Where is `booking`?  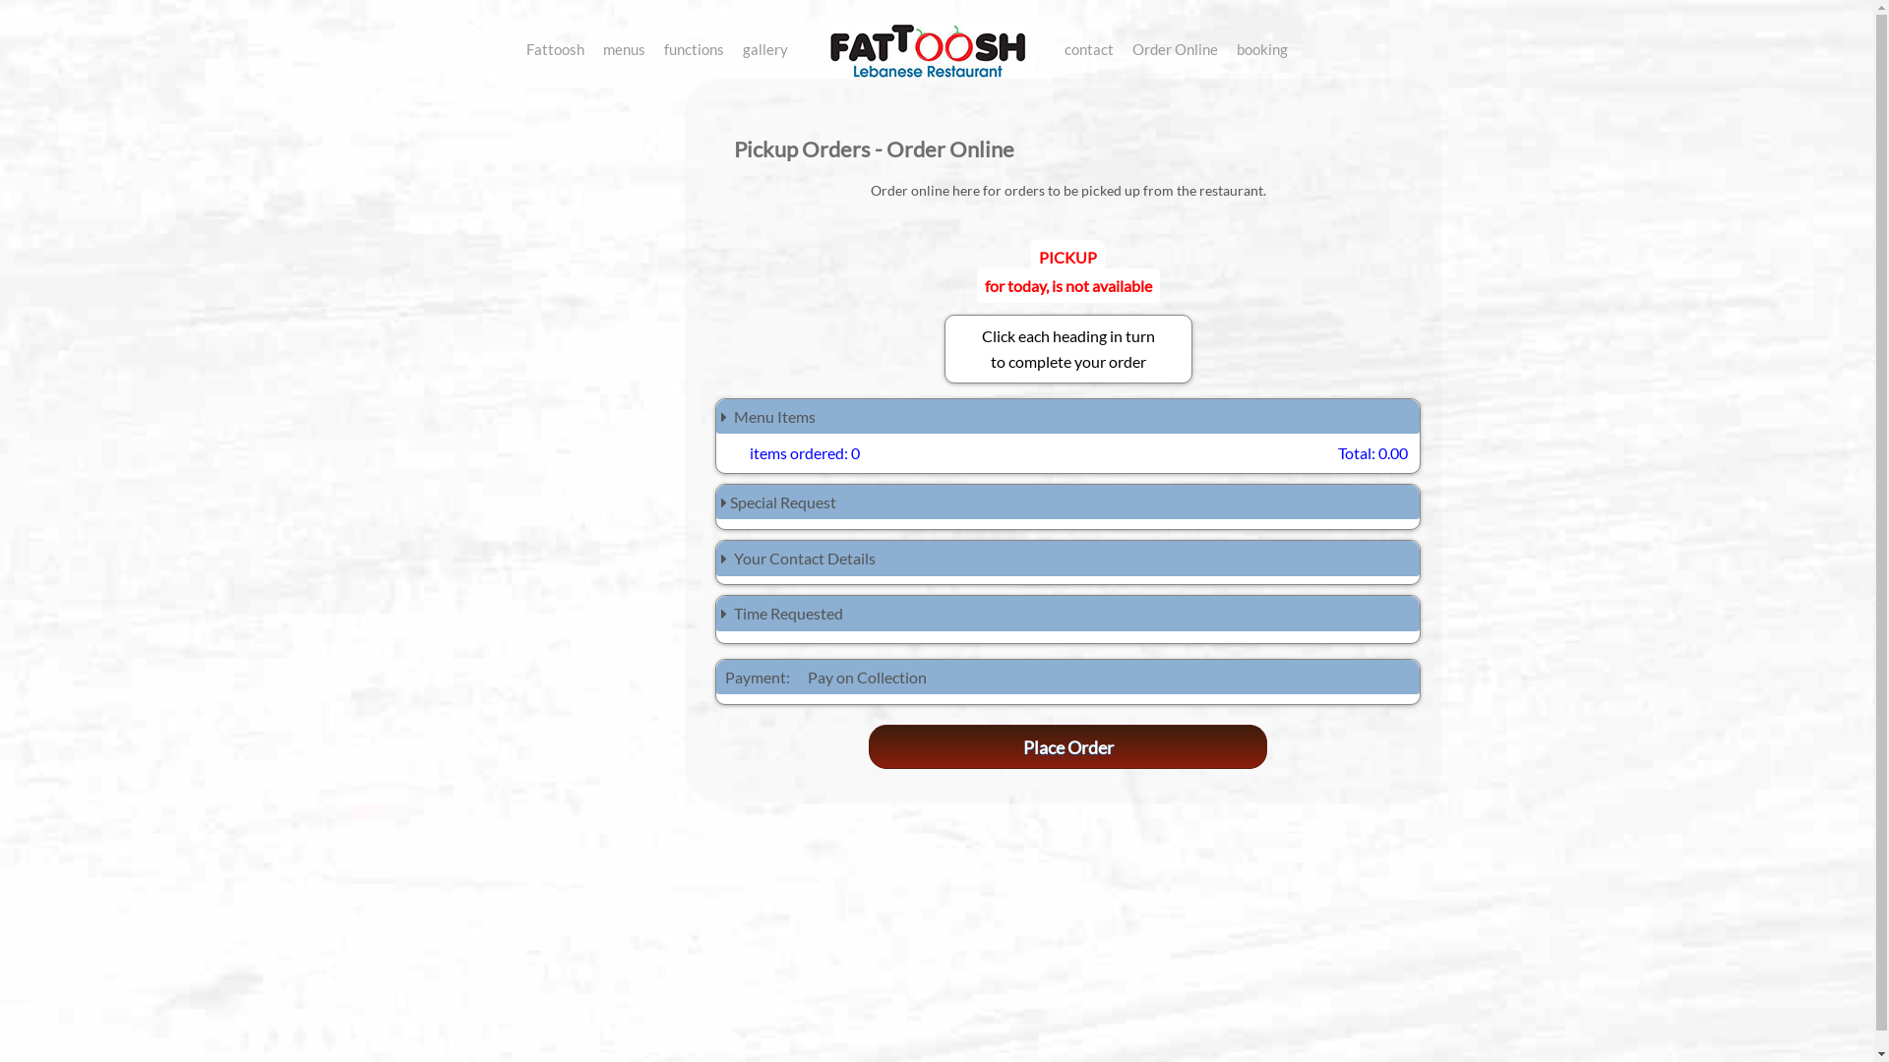 booking is located at coordinates (1262, 45).